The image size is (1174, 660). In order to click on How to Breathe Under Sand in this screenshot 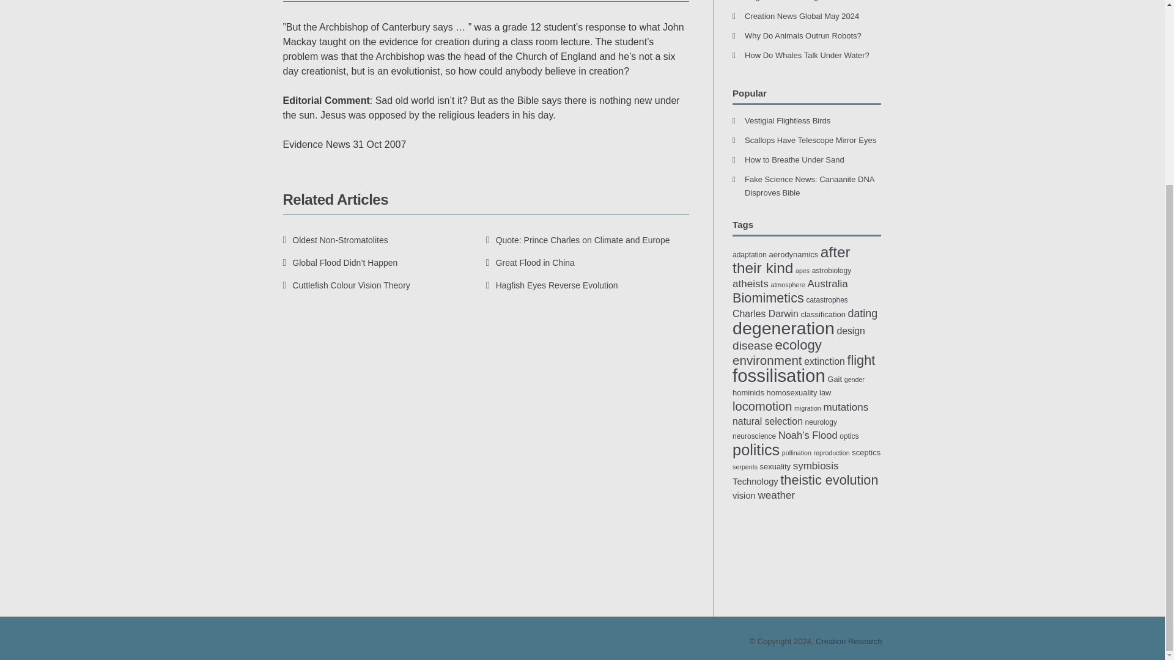, I will do `click(794, 159)`.